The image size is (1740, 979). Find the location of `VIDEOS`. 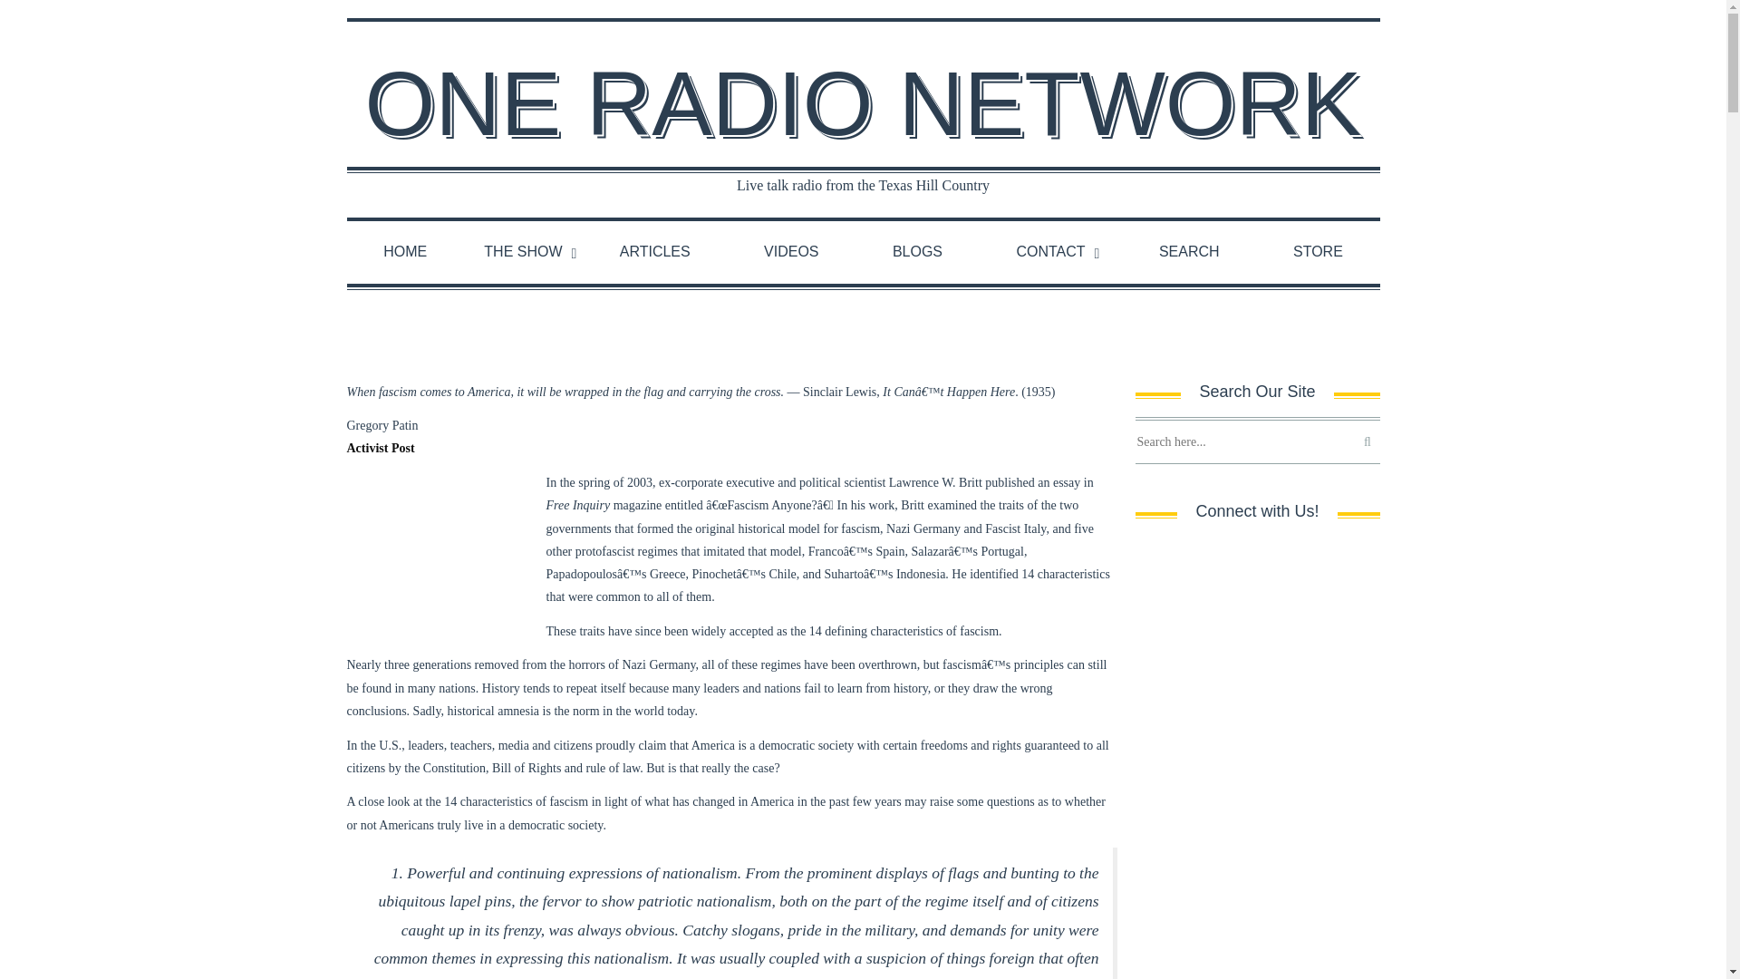

VIDEOS is located at coordinates (791, 252).